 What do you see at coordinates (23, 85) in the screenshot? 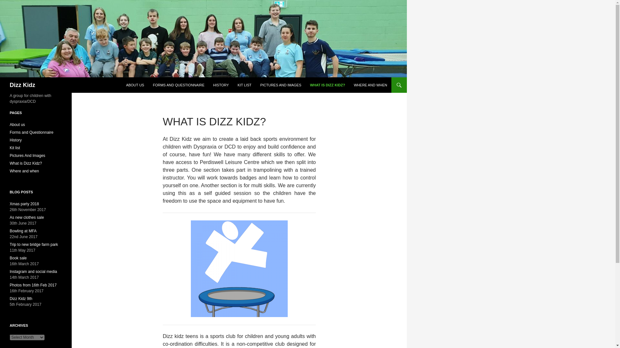
I see `Dizz Kidz` at bounding box center [23, 85].